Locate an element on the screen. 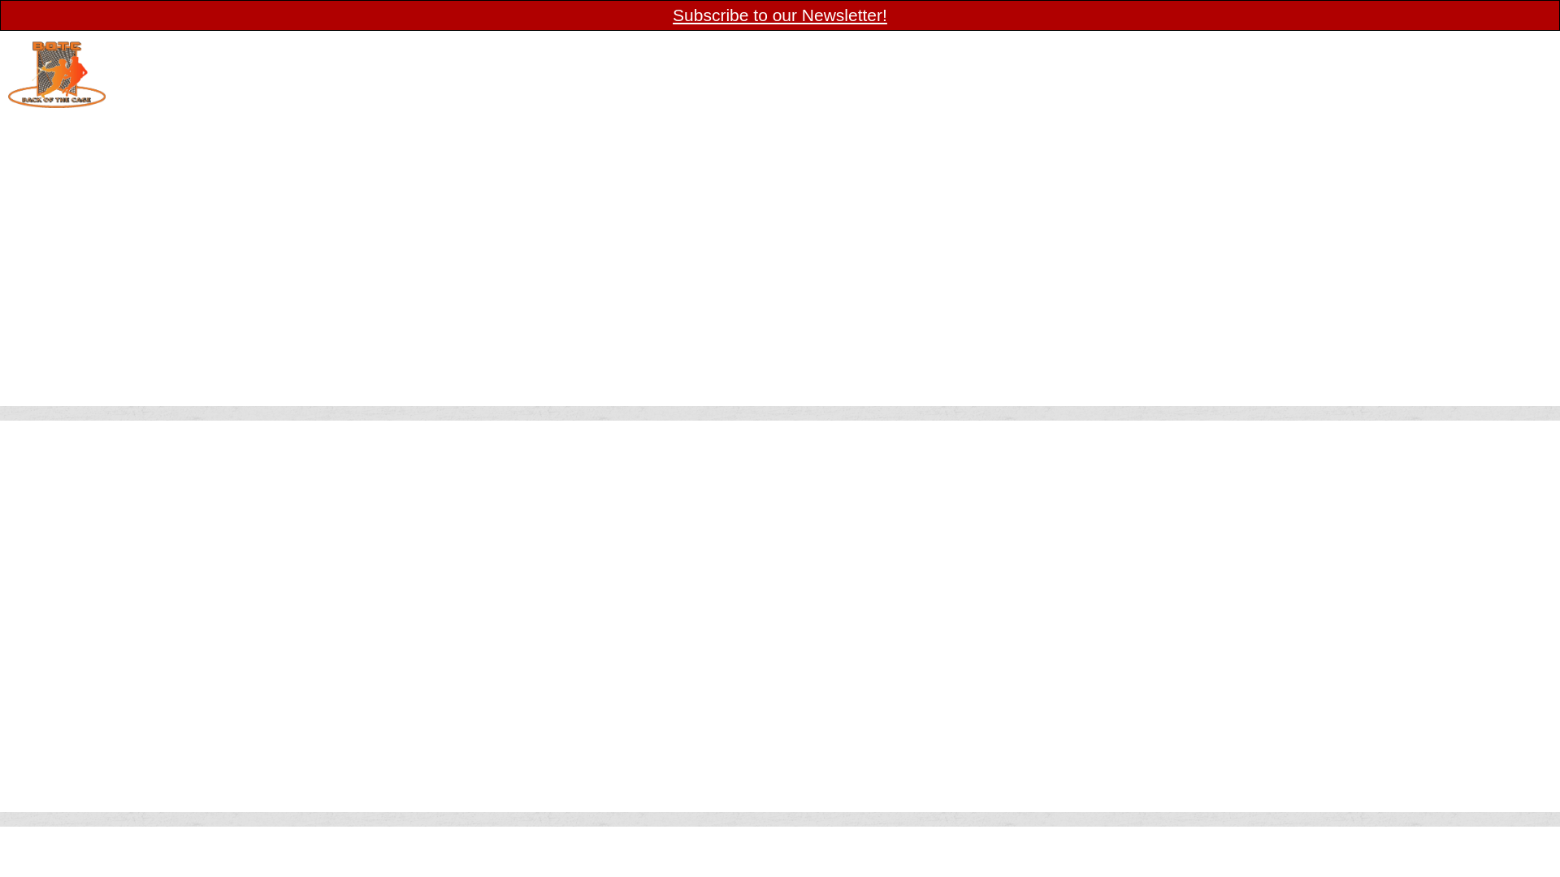  Visit us on YouTube! is located at coordinates (1540, 53).